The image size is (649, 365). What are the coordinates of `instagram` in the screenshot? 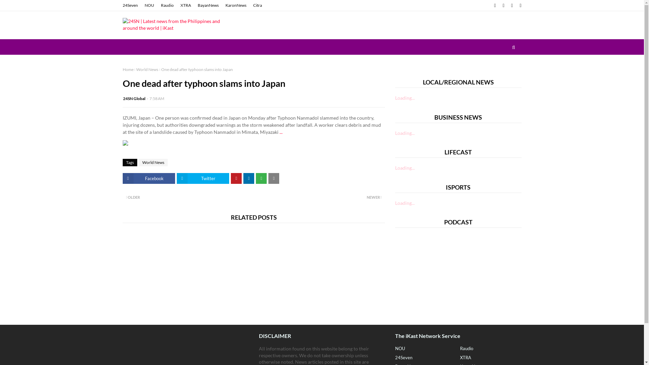 It's located at (512, 5).